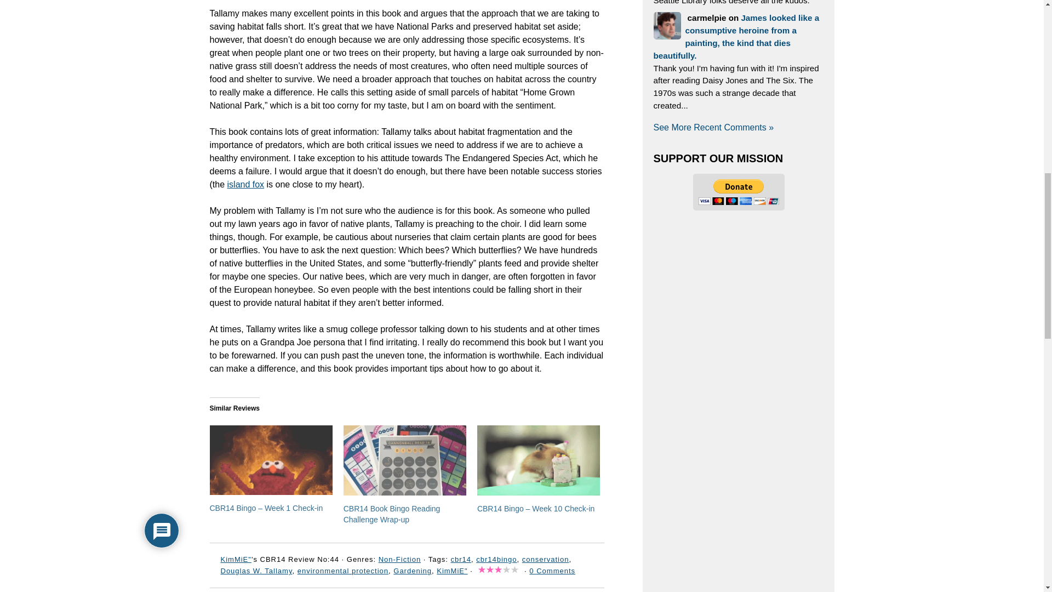 The height and width of the screenshot is (592, 1052). What do you see at coordinates (498, 570) in the screenshot?
I see `3 out of 5 stars` at bounding box center [498, 570].